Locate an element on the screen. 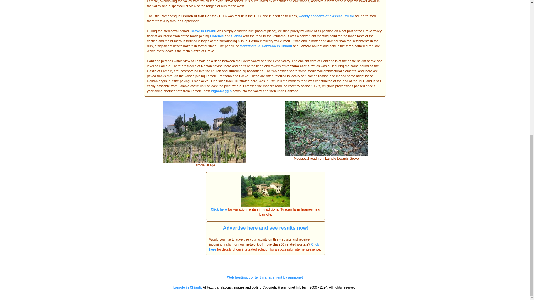 Image resolution: width=534 pixels, height=300 pixels. site map is located at coordinates (187, 287).